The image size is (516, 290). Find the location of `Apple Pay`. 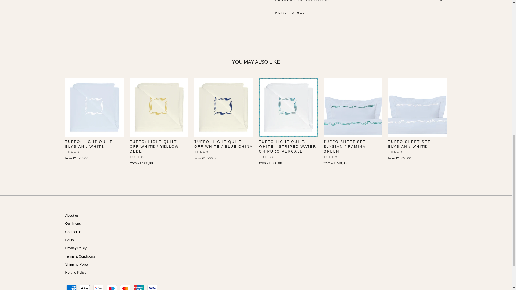

Apple Pay is located at coordinates (85, 287).